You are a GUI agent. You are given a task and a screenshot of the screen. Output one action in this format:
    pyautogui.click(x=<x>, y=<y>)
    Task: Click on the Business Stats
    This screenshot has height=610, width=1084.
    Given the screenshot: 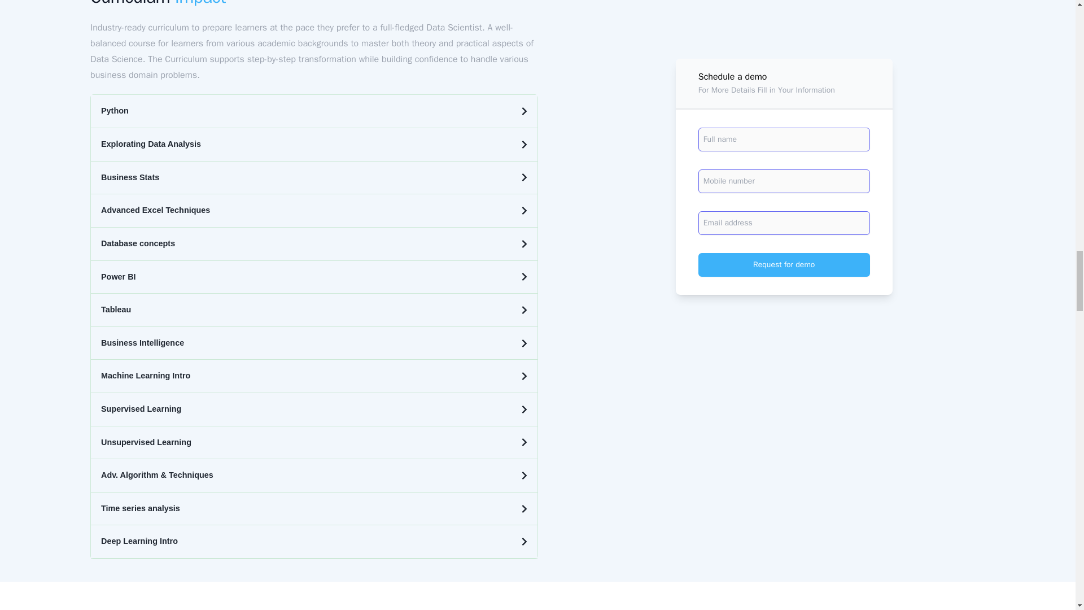 What is the action you would take?
    pyautogui.click(x=314, y=178)
    